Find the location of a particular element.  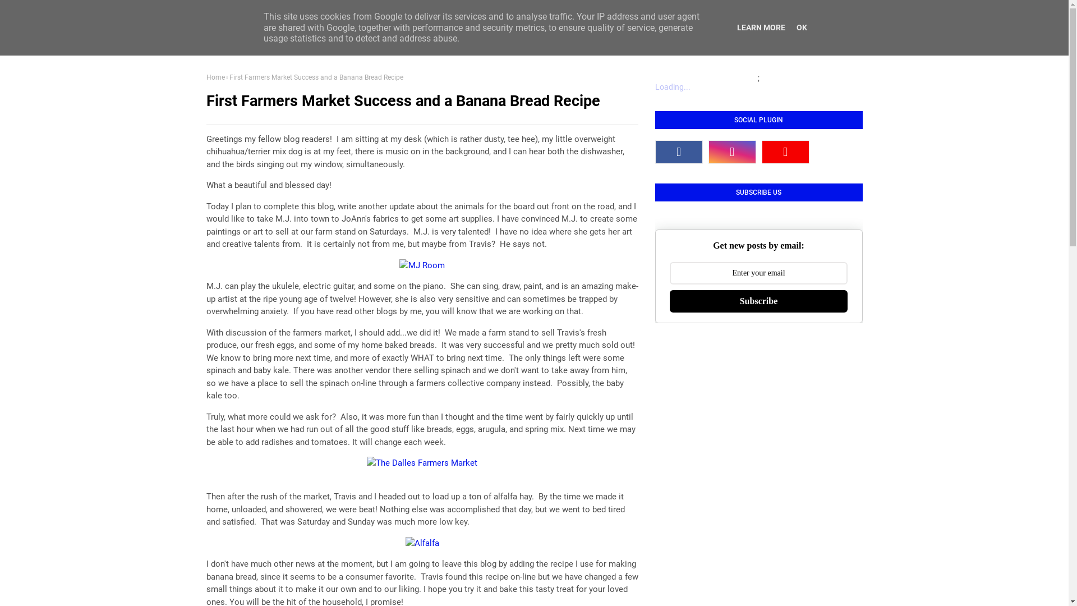

MJ Room is located at coordinates (422, 266).